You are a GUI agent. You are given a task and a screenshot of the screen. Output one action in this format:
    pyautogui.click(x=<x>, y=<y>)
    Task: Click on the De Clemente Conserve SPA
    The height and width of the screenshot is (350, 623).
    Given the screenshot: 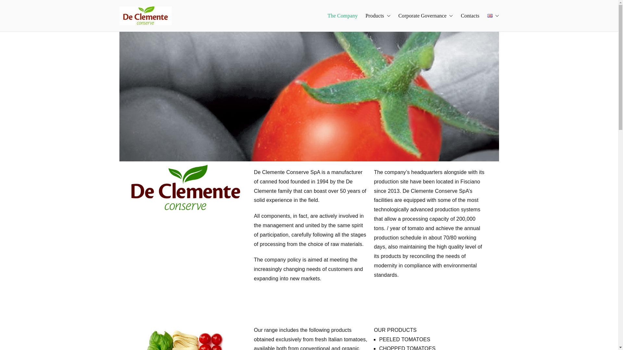 What is the action you would take?
    pyautogui.click(x=214, y=20)
    